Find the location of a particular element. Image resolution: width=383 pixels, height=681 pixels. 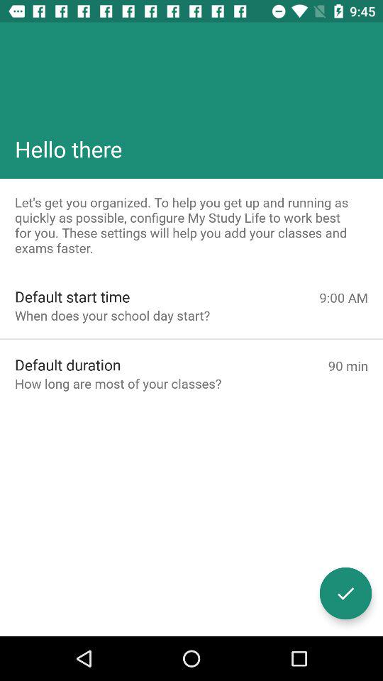

open the item at the bottom right corner is located at coordinates (346, 593).